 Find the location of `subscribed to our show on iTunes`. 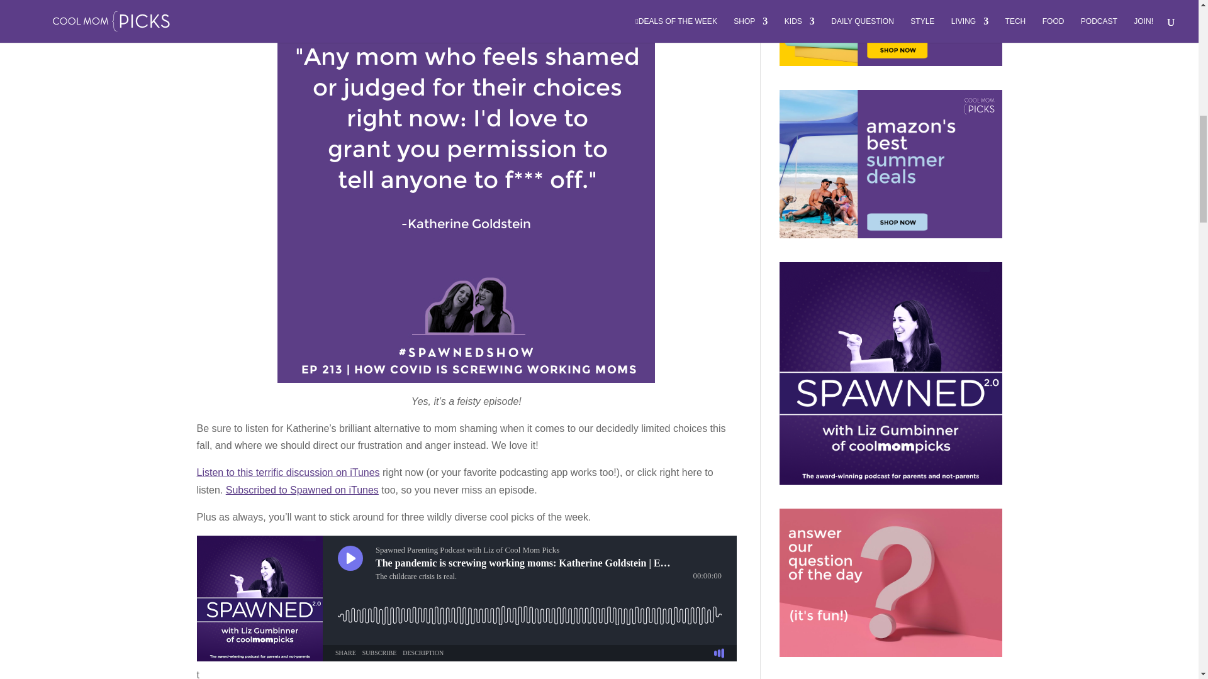

subscribed to our show on iTunes is located at coordinates (302, 490).